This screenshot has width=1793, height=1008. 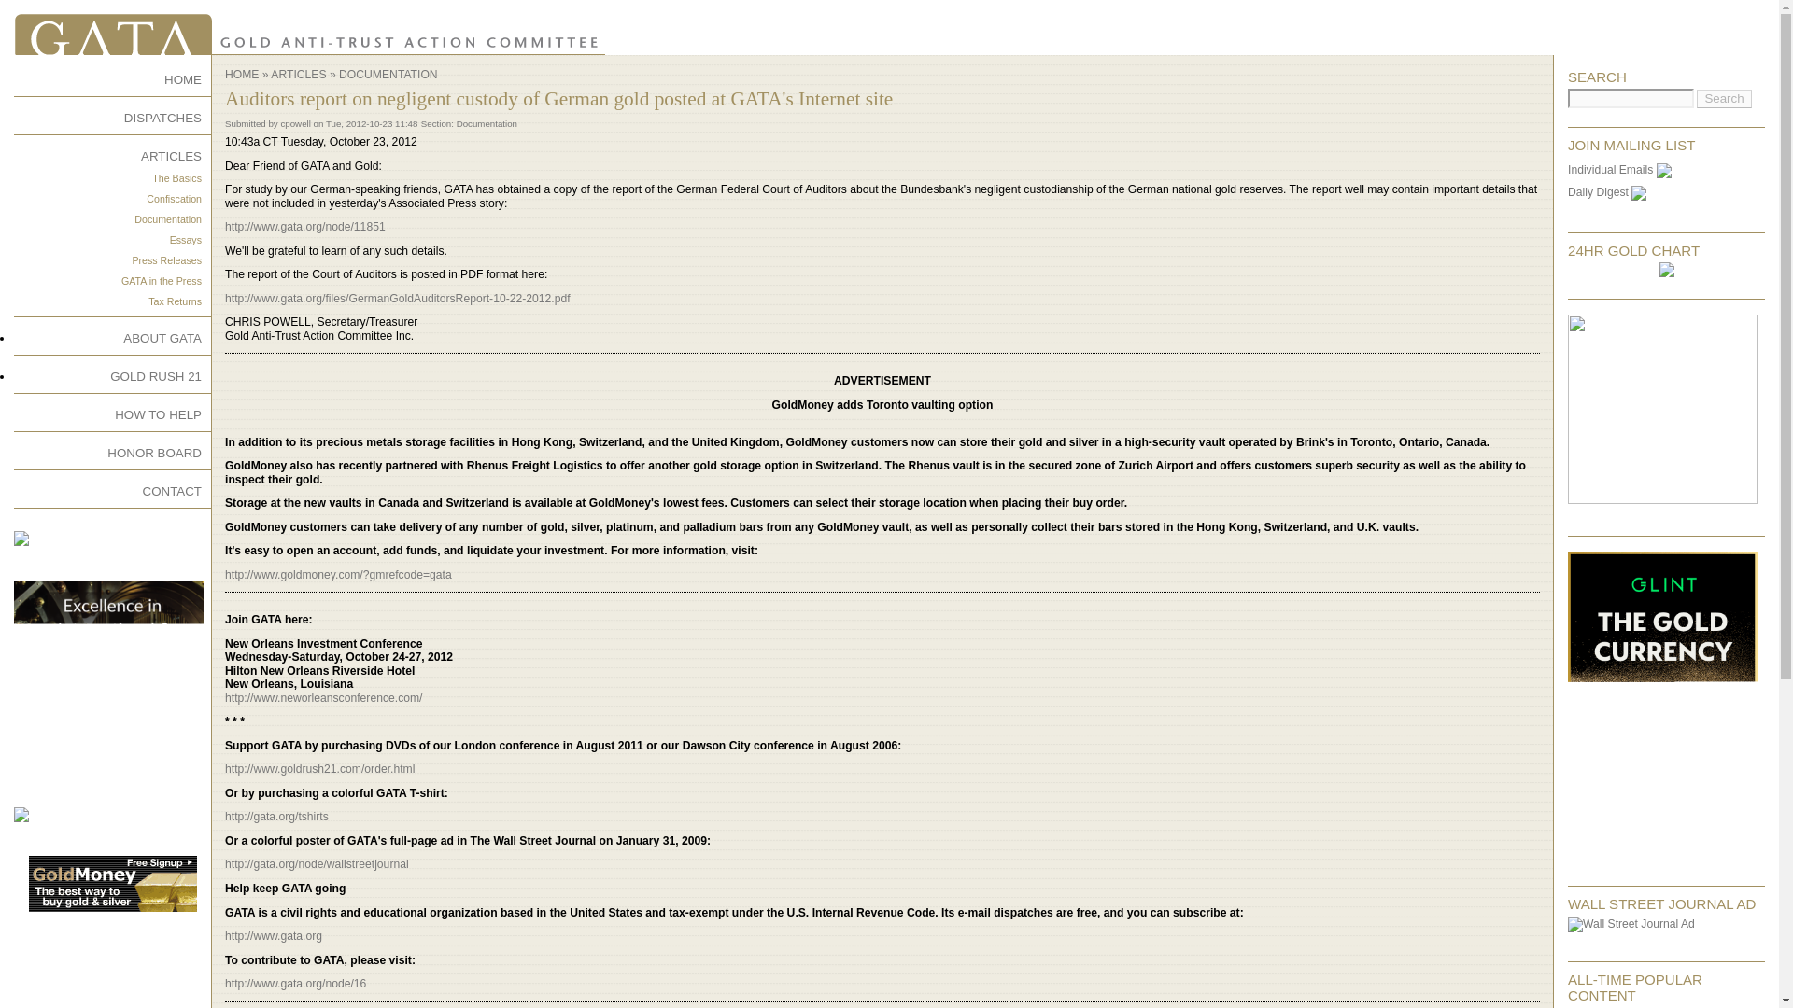 I want to click on Documentation, so click(x=168, y=218).